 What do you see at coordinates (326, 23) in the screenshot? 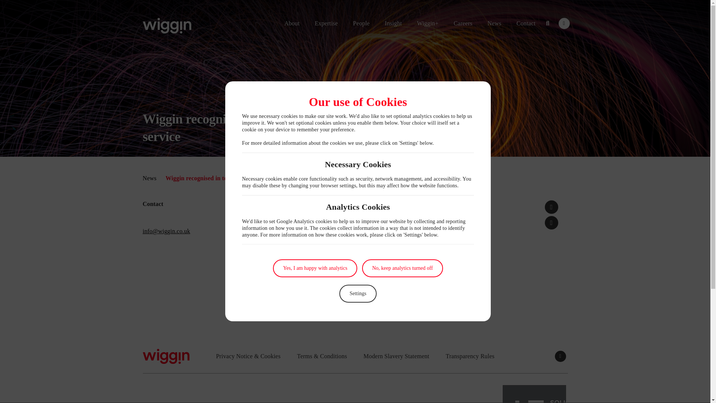
I see `Expertise` at bounding box center [326, 23].